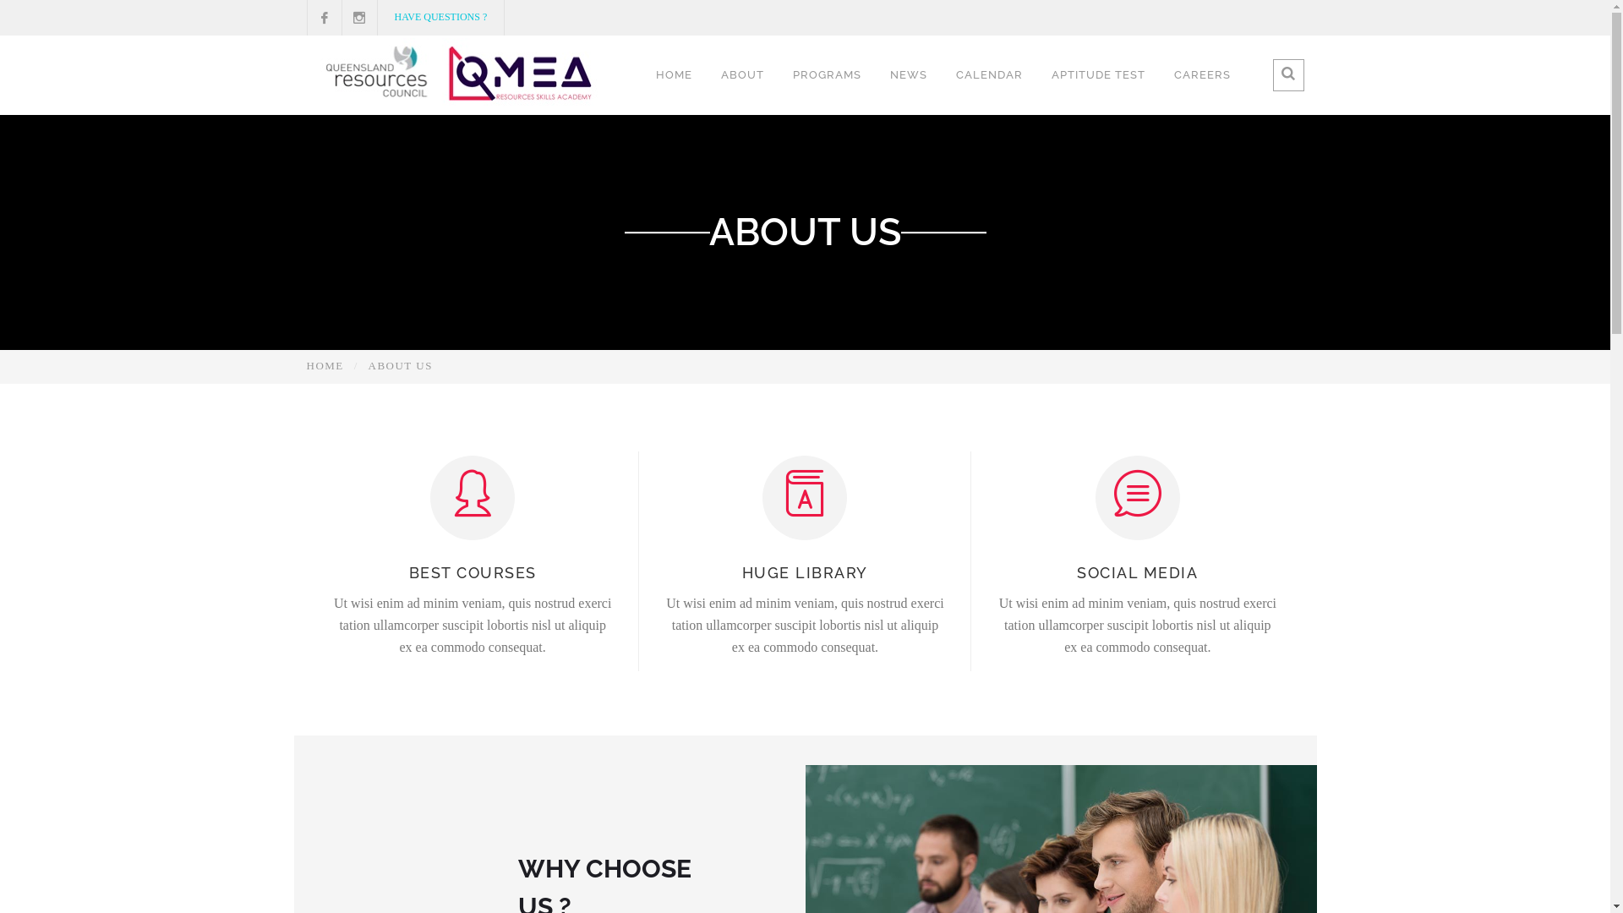 Image resolution: width=1623 pixels, height=913 pixels. I want to click on CAREERS, so click(1202, 75).